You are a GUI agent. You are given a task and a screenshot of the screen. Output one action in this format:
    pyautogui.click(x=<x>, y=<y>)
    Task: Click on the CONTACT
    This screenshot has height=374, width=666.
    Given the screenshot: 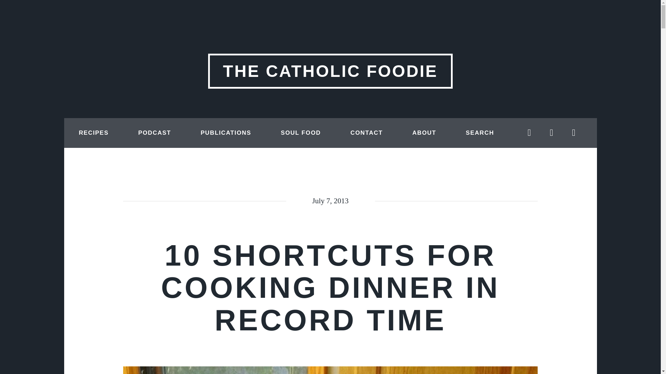 What is the action you would take?
    pyautogui.click(x=366, y=133)
    